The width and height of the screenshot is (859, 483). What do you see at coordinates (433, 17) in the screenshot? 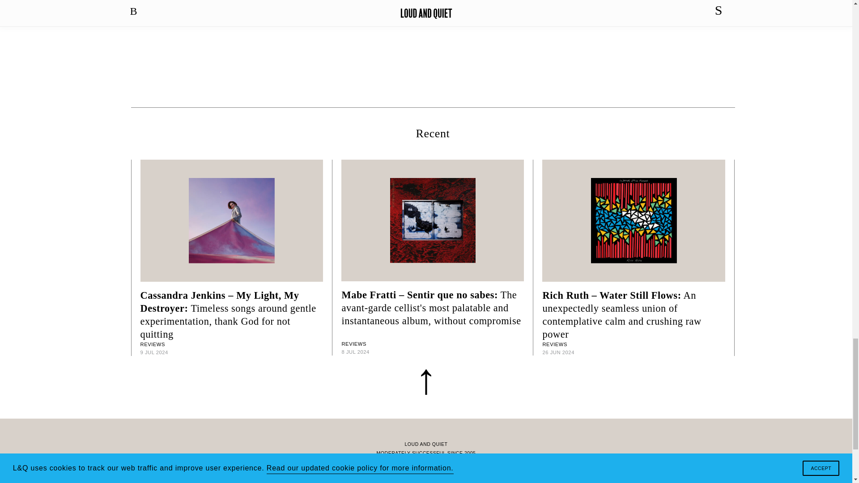
I see `BURIAL` at bounding box center [433, 17].